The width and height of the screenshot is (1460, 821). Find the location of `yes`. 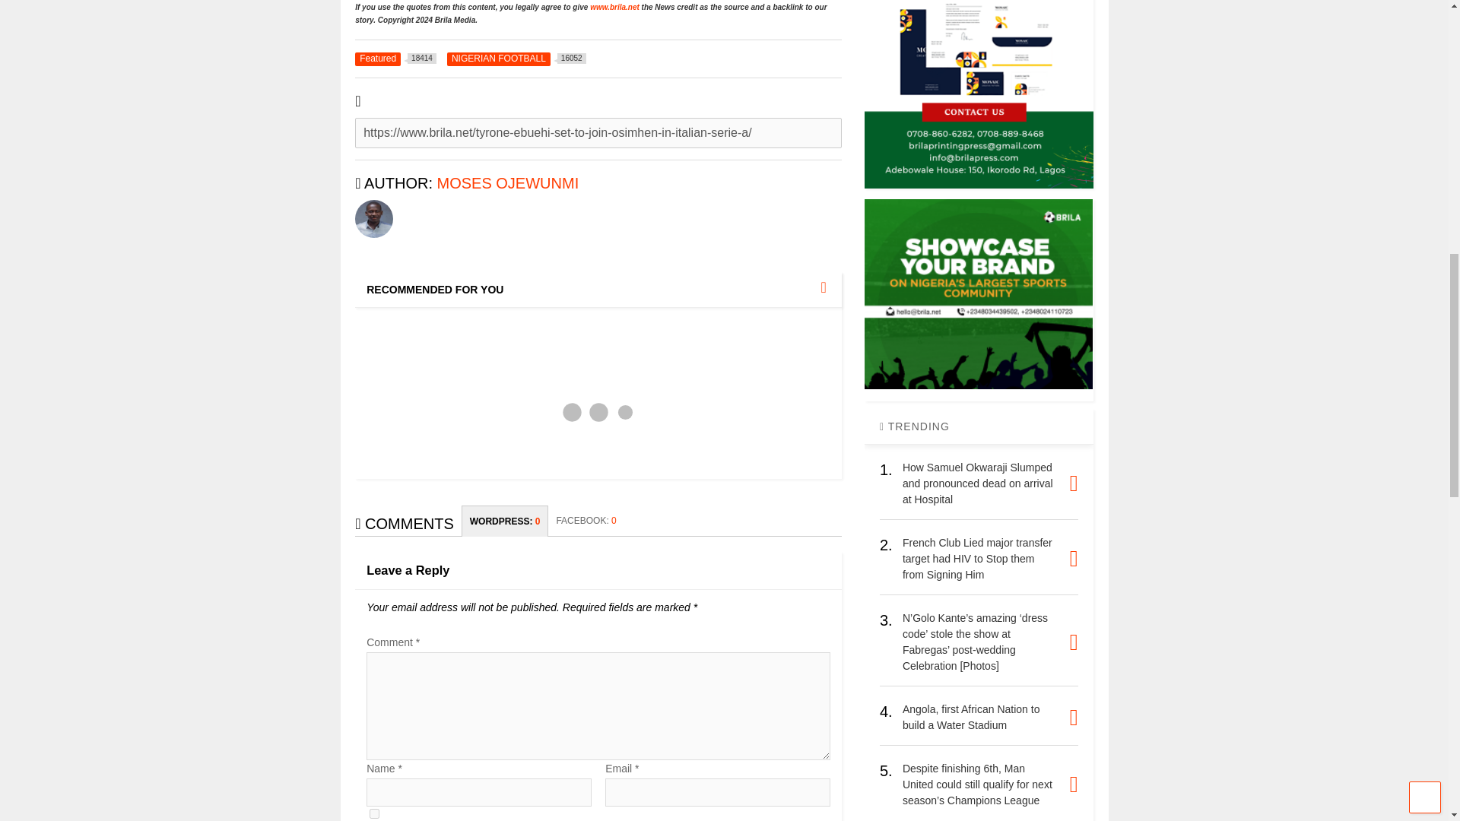

yes is located at coordinates (374, 813).